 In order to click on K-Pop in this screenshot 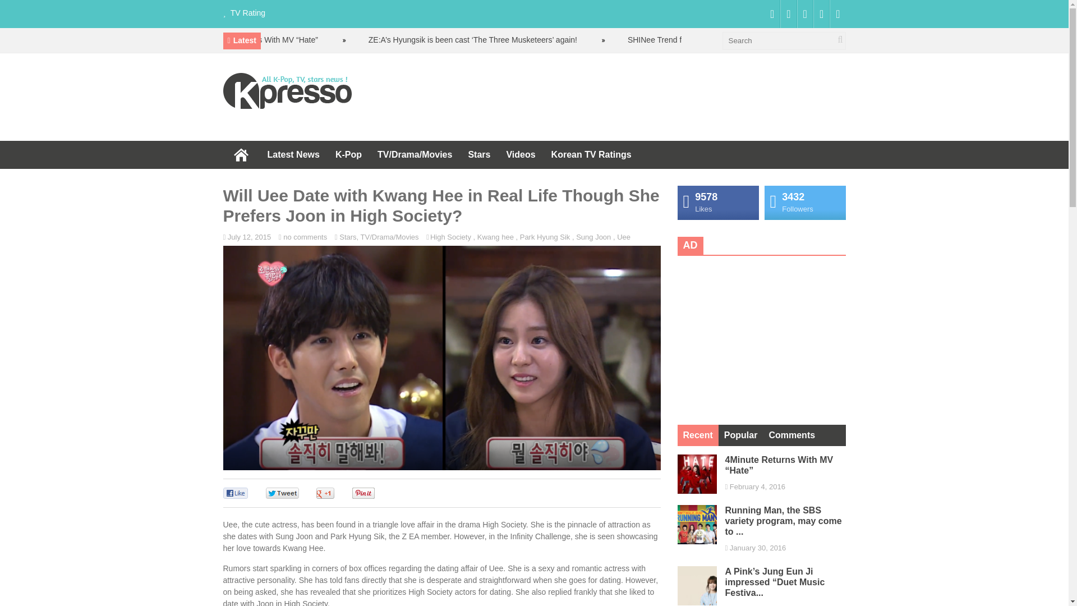, I will do `click(348, 155)`.